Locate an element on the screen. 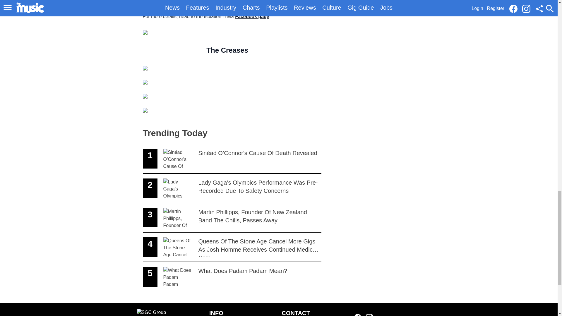 Image resolution: width=562 pixels, height=316 pixels. Link to our Facebook is located at coordinates (369, 315).